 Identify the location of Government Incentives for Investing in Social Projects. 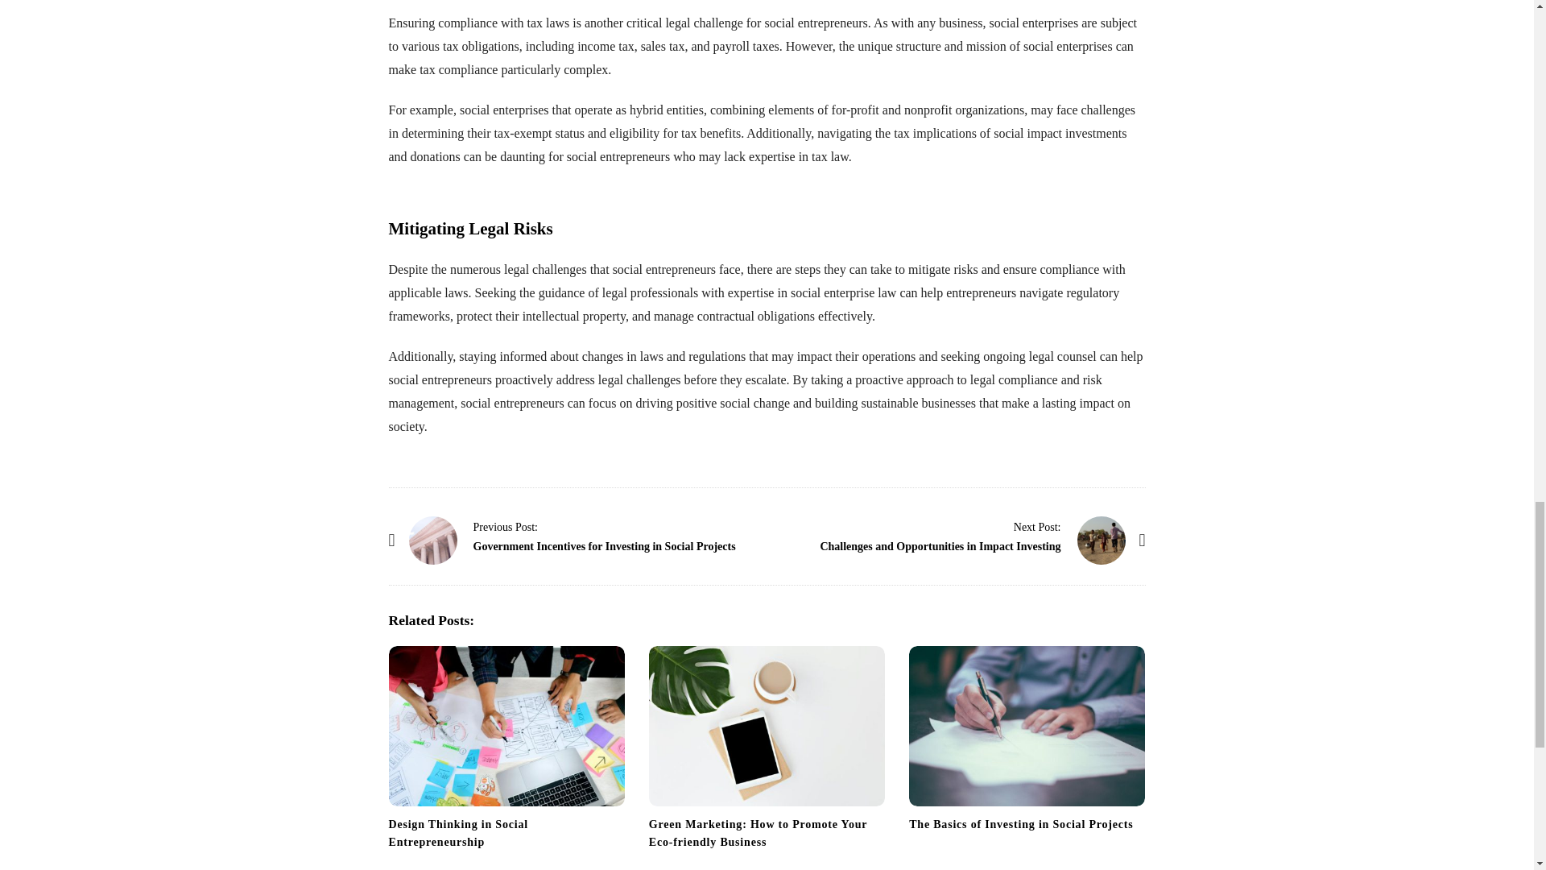
(604, 546).